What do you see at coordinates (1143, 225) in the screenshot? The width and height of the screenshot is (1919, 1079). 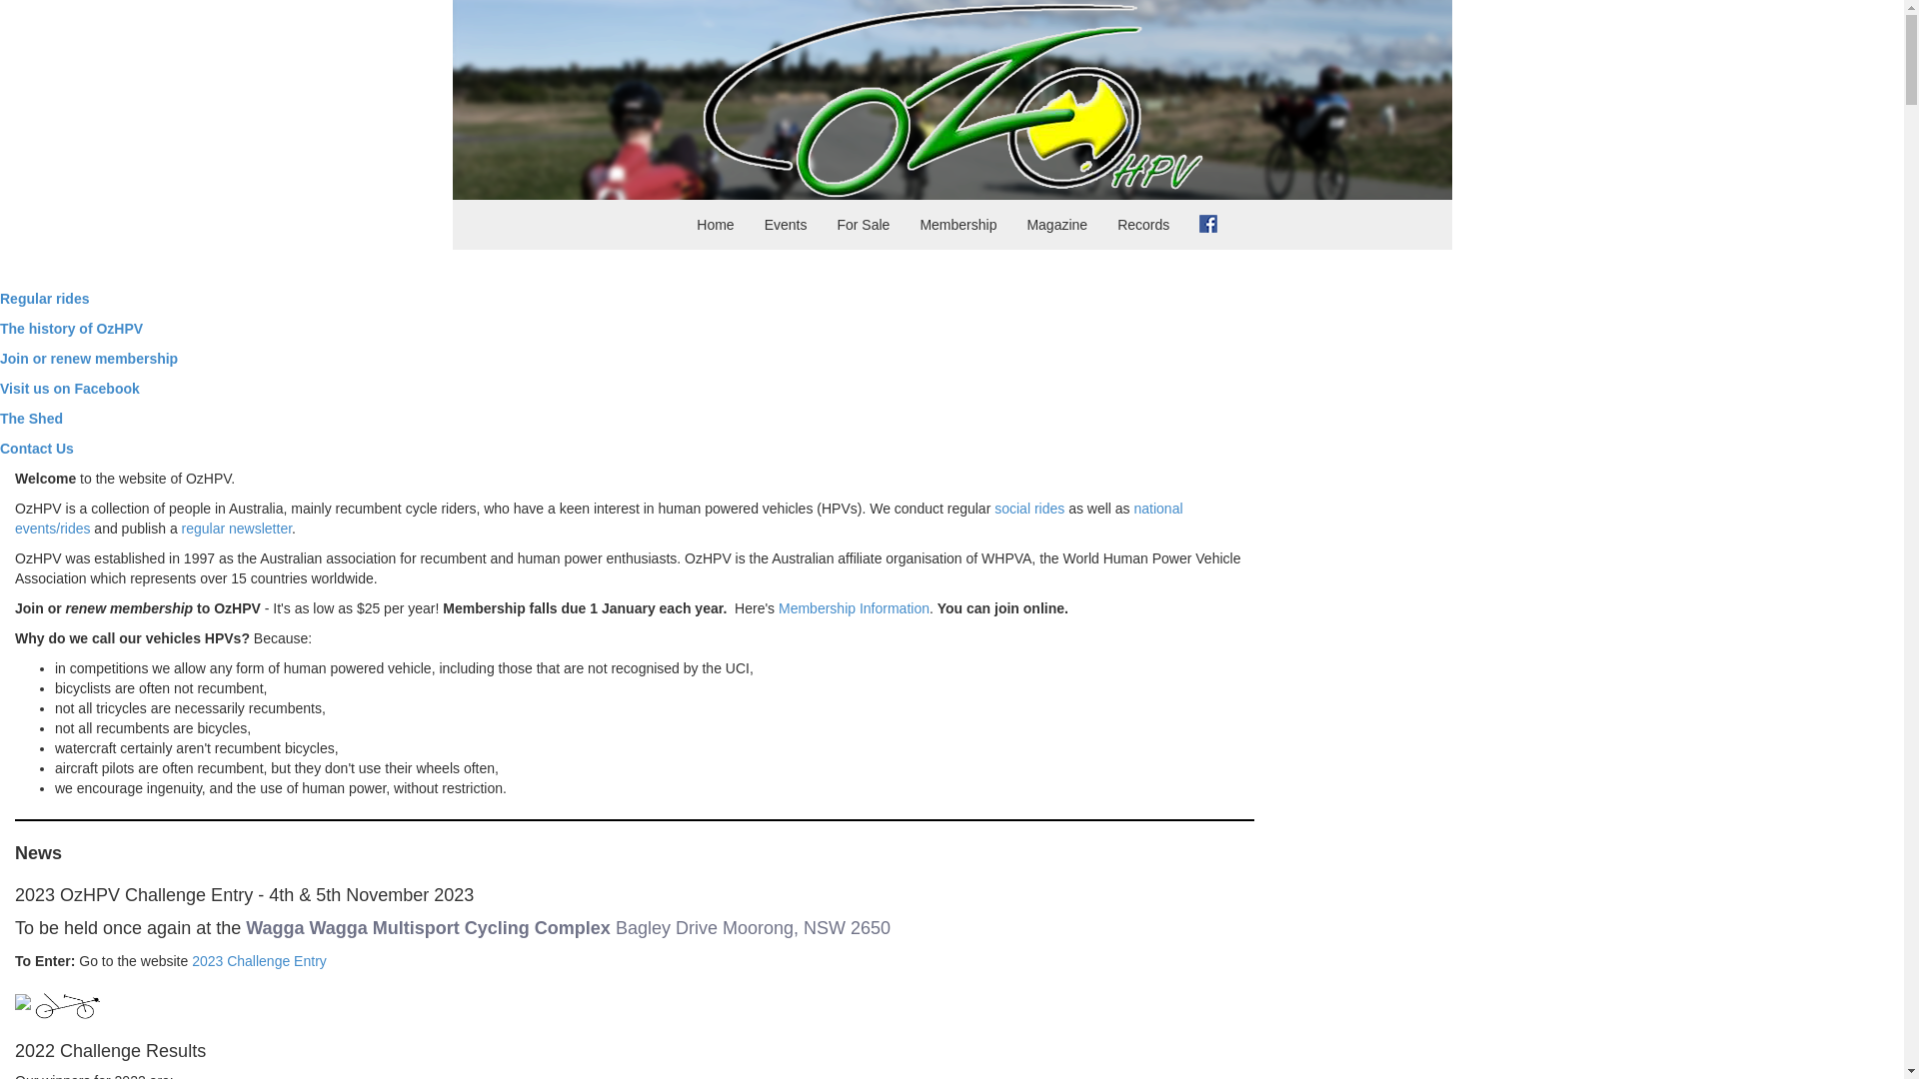 I see `Records` at bounding box center [1143, 225].